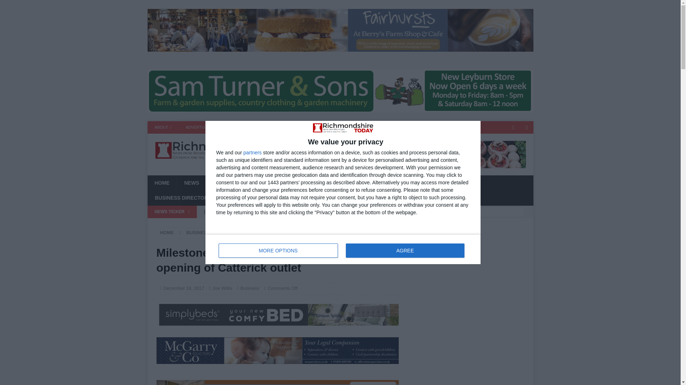 This screenshot has height=385, width=686. I want to click on ADVERTISE, so click(197, 127).